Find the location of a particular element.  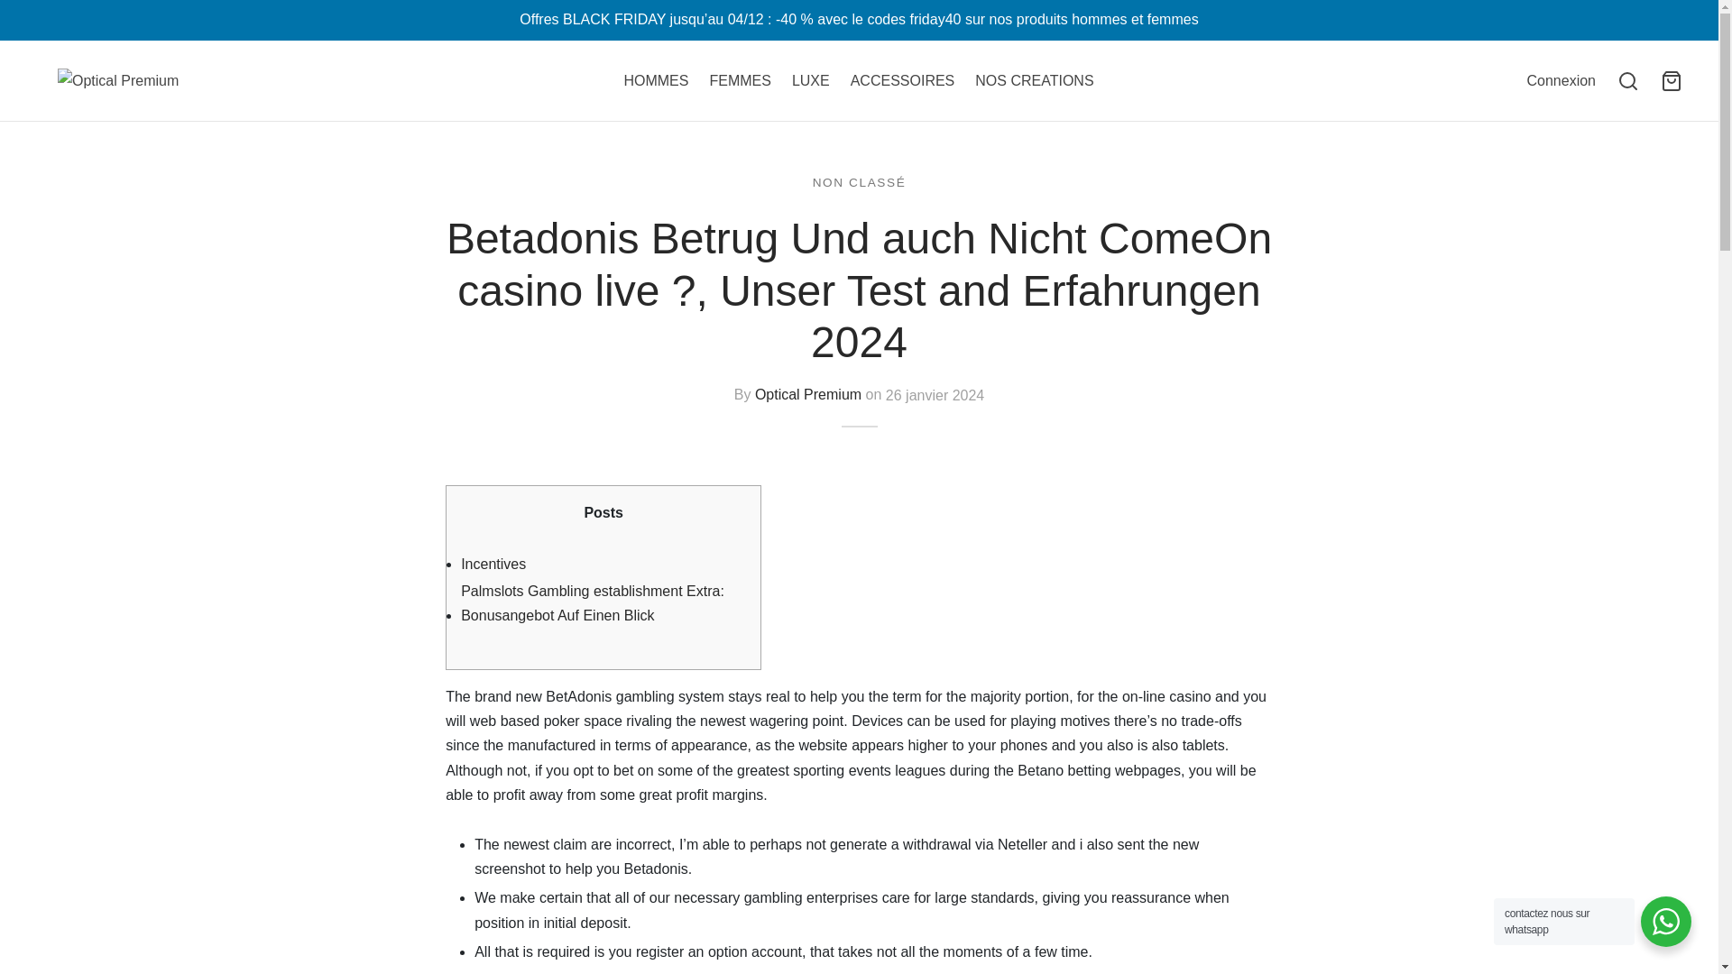

Articles par Optical Premium is located at coordinates (808, 395).